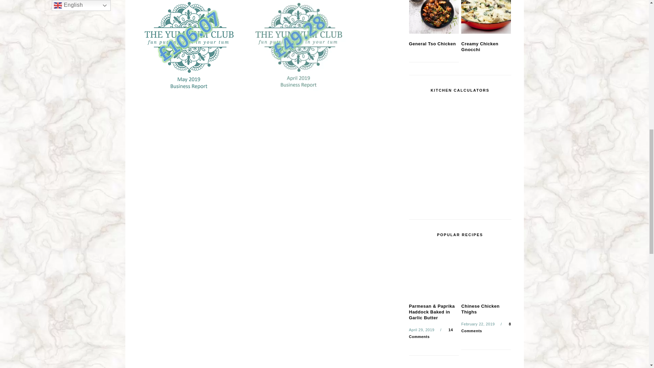 This screenshot has height=368, width=654. I want to click on Creamy Chicken Gnocchi, so click(486, 17).